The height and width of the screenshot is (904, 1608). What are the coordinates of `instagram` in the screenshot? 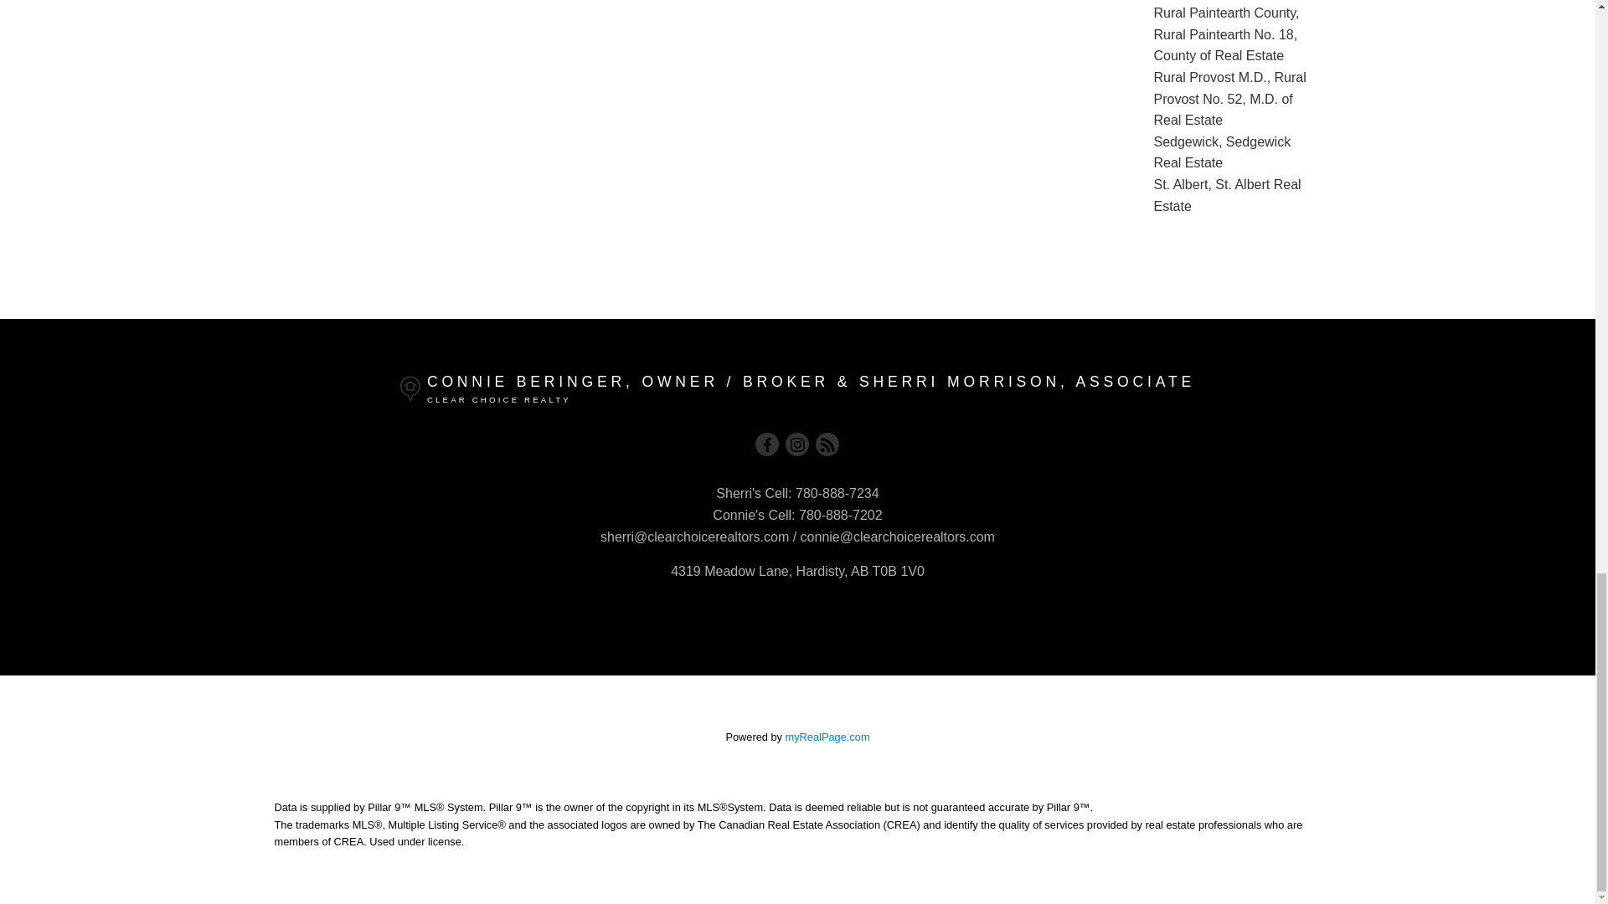 It's located at (797, 444).